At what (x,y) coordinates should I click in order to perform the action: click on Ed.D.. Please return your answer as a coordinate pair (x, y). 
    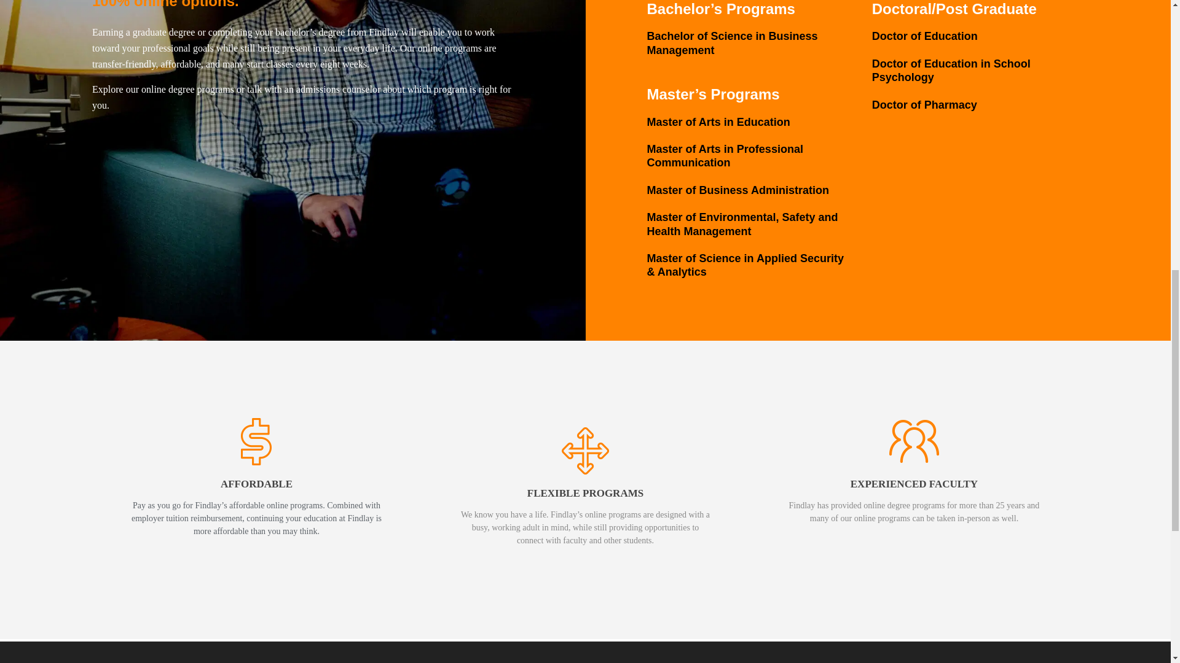
    Looking at the image, I should click on (924, 36).